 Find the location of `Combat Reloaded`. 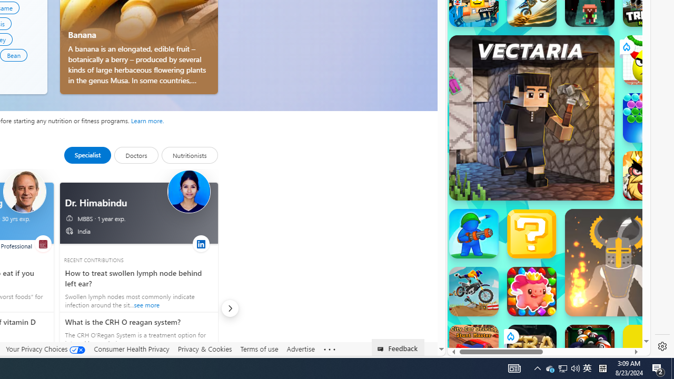

Combat Reloaded is located at coordinates (575, 105).